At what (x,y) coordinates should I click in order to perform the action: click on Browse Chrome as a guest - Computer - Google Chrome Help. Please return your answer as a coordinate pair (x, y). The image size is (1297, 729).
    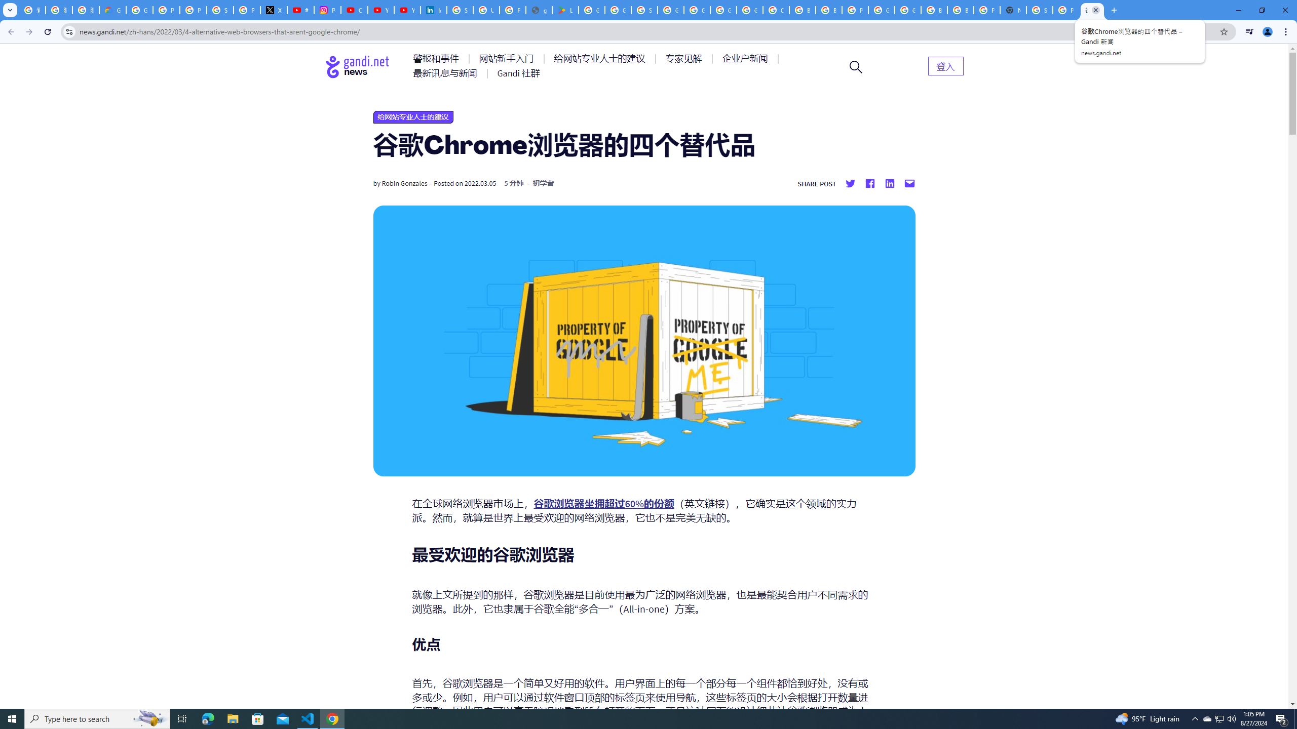
    Looking at the image, I should click on (934, 10).